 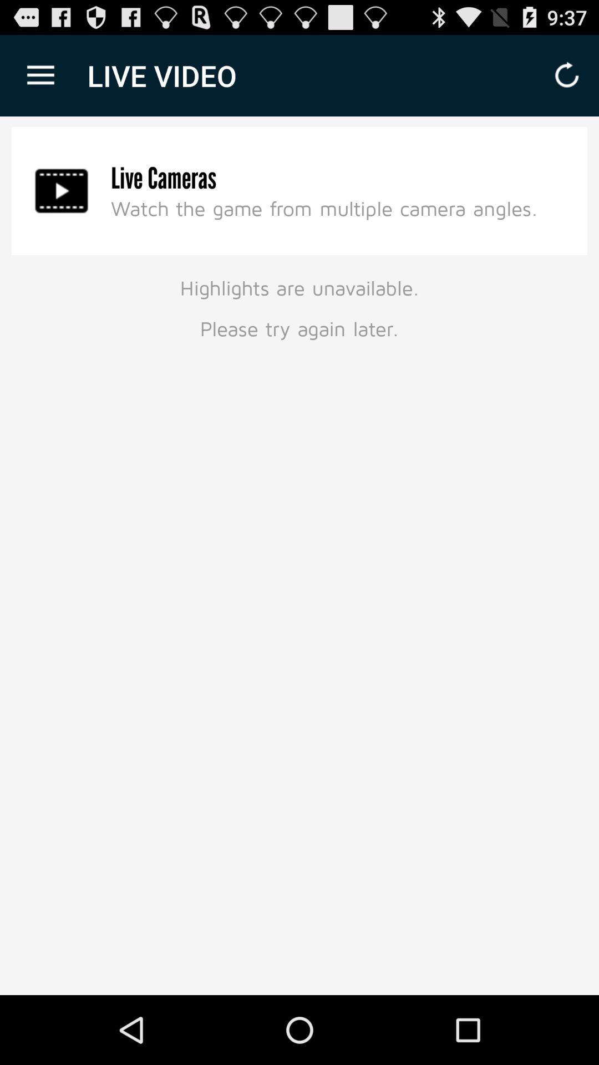 What do you see at coordinates (299, 306) in the screenshot?
I see `swipe to the highlights are unavailable` at bounding box center [299, 306].